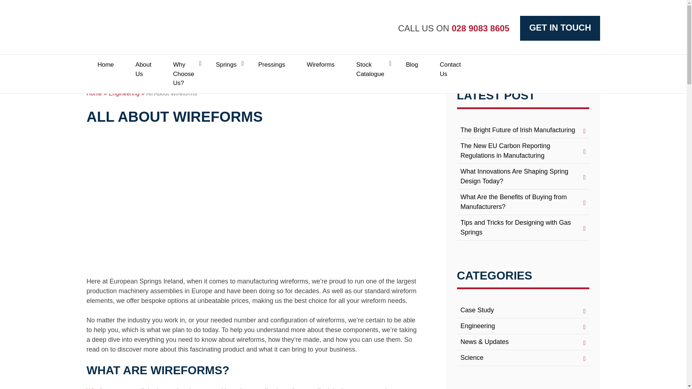  What do you see at coordinates (143, 69) in the screenshot?
I see `About Us` at bounding box center [143, 69].